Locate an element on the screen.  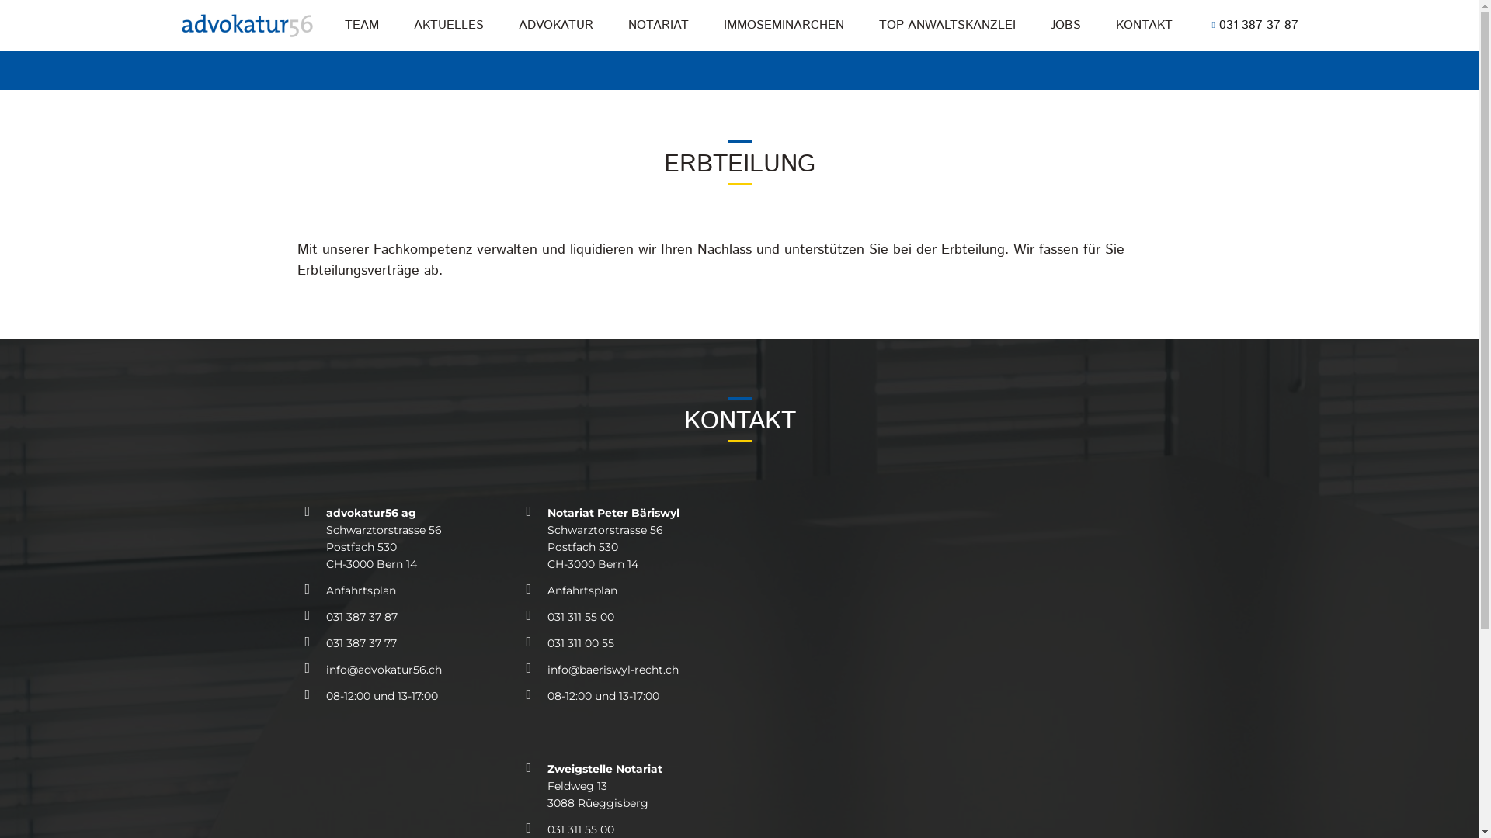
JOBS is located at coordinates (1065, 26).